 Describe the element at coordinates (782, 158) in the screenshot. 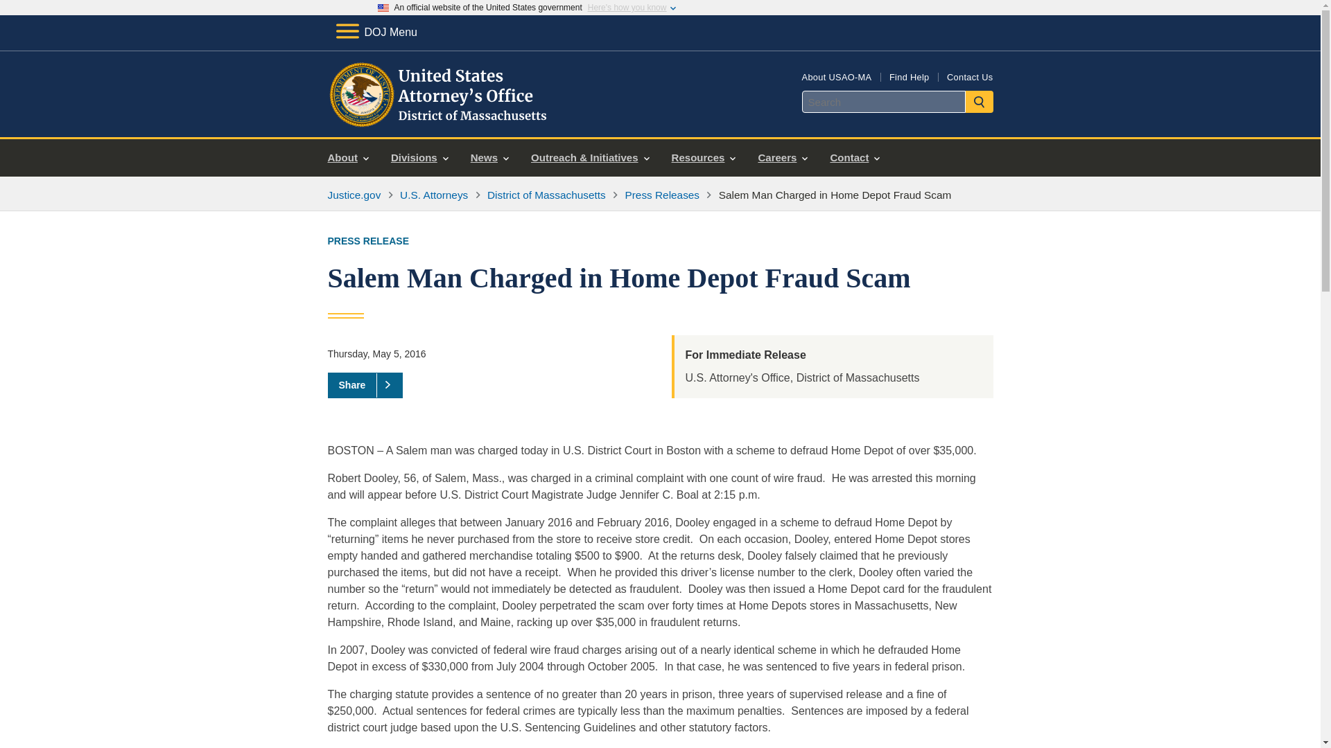

I see `Careers` at that location.